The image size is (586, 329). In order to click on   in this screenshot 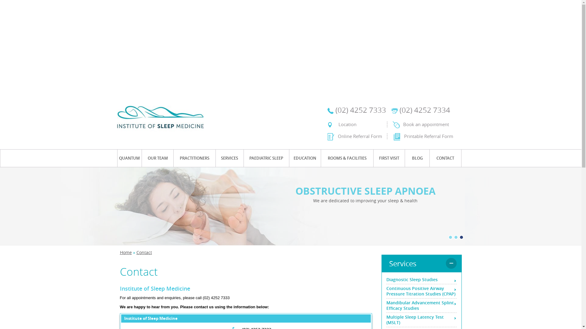, I will do `click(450, 237)`.